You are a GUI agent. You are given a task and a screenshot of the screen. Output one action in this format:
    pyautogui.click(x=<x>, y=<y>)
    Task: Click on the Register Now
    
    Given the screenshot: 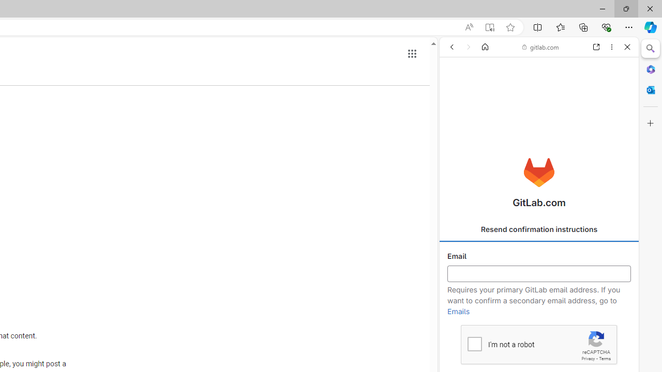 What is the action you would take?
    pyautogui.click(x=539, y=230)
    